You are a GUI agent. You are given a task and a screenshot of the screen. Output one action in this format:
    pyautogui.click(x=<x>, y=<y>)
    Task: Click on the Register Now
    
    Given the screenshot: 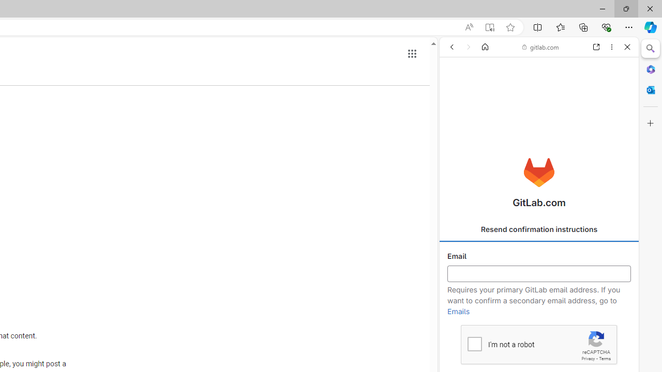 What is the action you would take?
    pyautogui.click(x=539, y=230)
    